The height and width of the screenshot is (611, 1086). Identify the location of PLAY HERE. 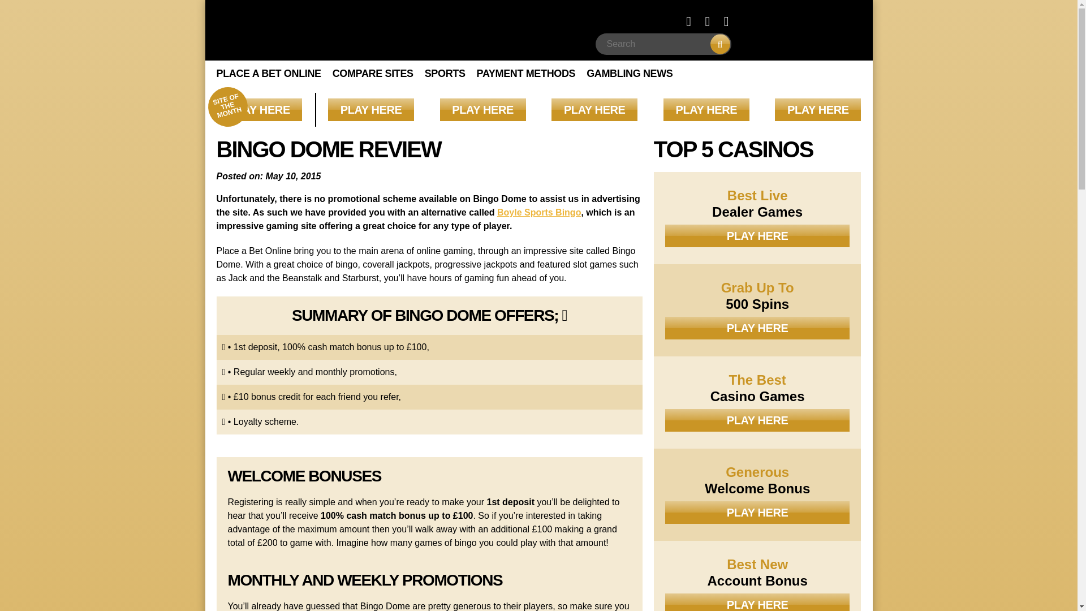
(818, 109).